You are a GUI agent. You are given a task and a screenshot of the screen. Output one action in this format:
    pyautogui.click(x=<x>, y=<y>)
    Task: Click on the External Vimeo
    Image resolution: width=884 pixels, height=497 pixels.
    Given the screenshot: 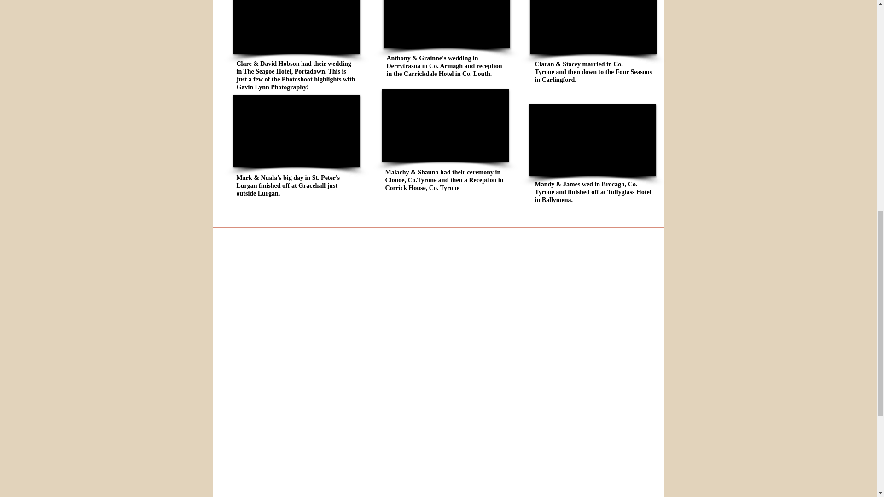 What is the action you would take?
    pyautogui.click(x=446, y=24)
    